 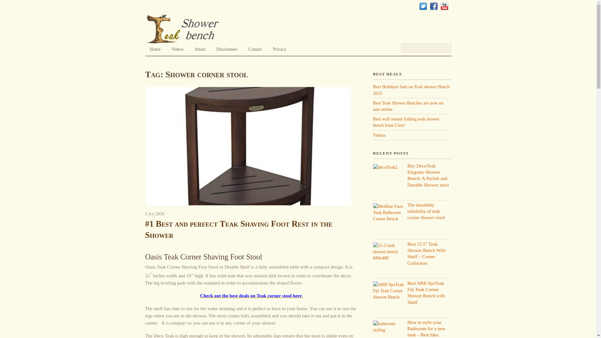 I want to click on Best wall mount folding teak shower bench from Clevr, so click(x=406, y=122).